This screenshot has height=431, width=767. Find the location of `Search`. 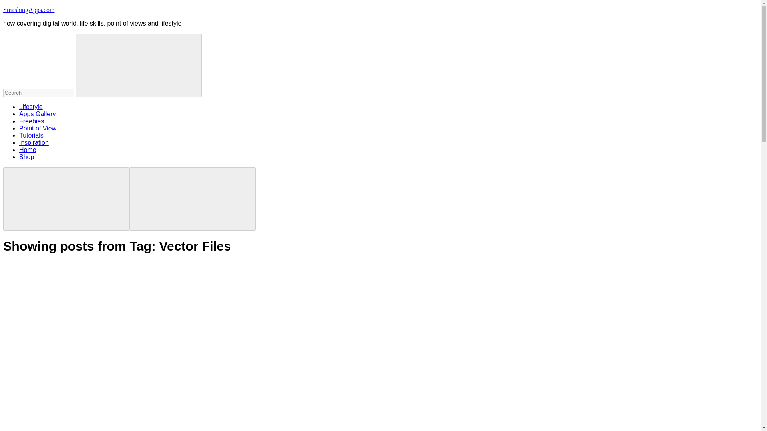

Search is located at coordinates (138, 65).